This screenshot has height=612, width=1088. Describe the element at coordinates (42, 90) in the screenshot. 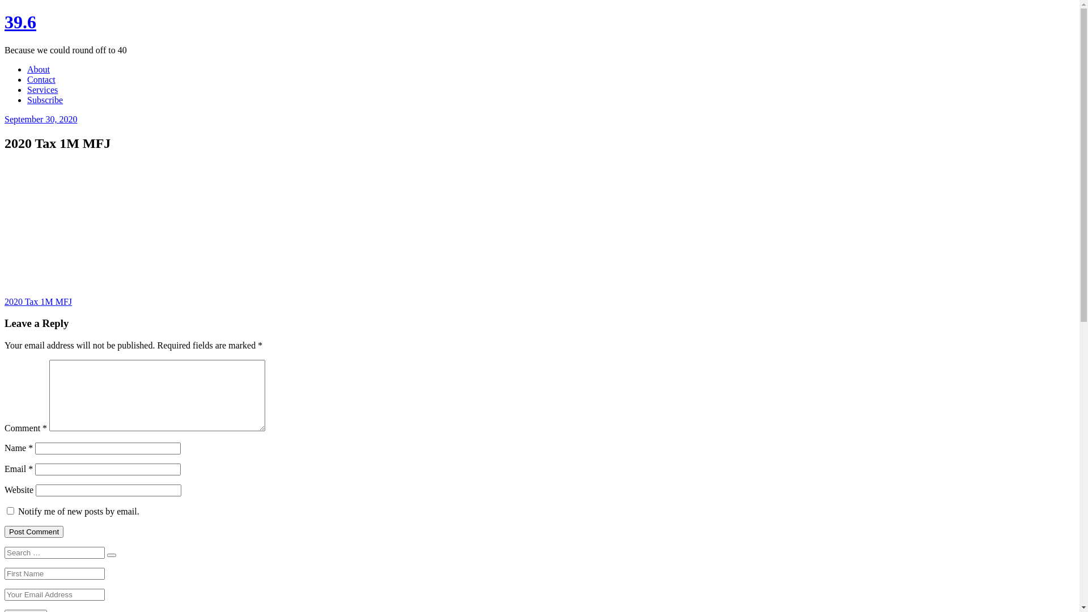

I see `Services` at that location.